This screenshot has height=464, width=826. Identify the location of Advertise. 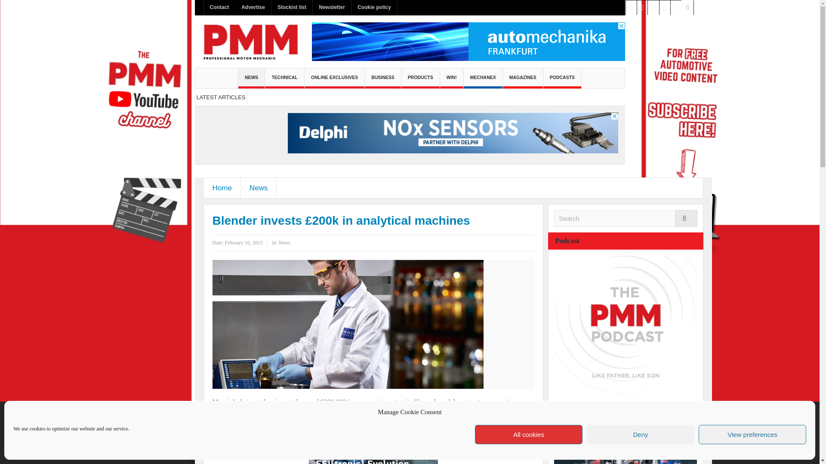
(253, 7).